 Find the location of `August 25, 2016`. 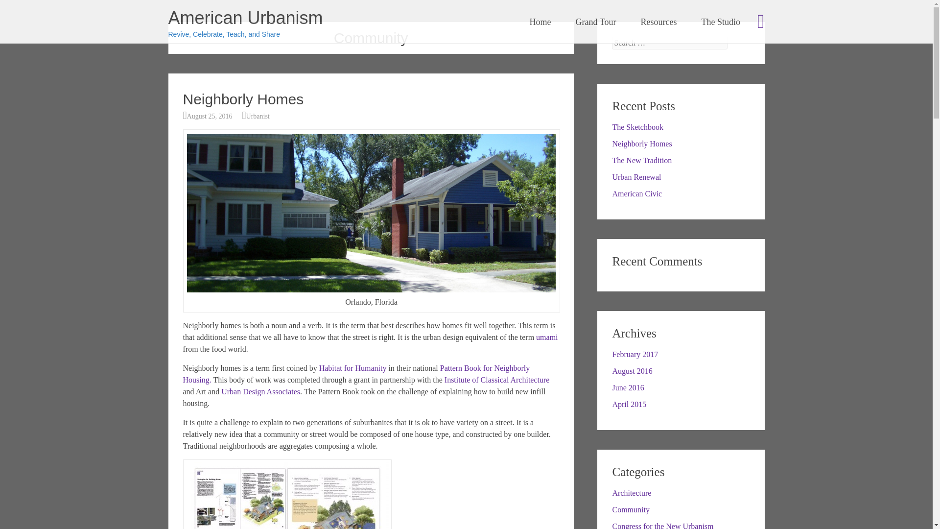

August 25, 2016 is located at coordinates (210, 117).